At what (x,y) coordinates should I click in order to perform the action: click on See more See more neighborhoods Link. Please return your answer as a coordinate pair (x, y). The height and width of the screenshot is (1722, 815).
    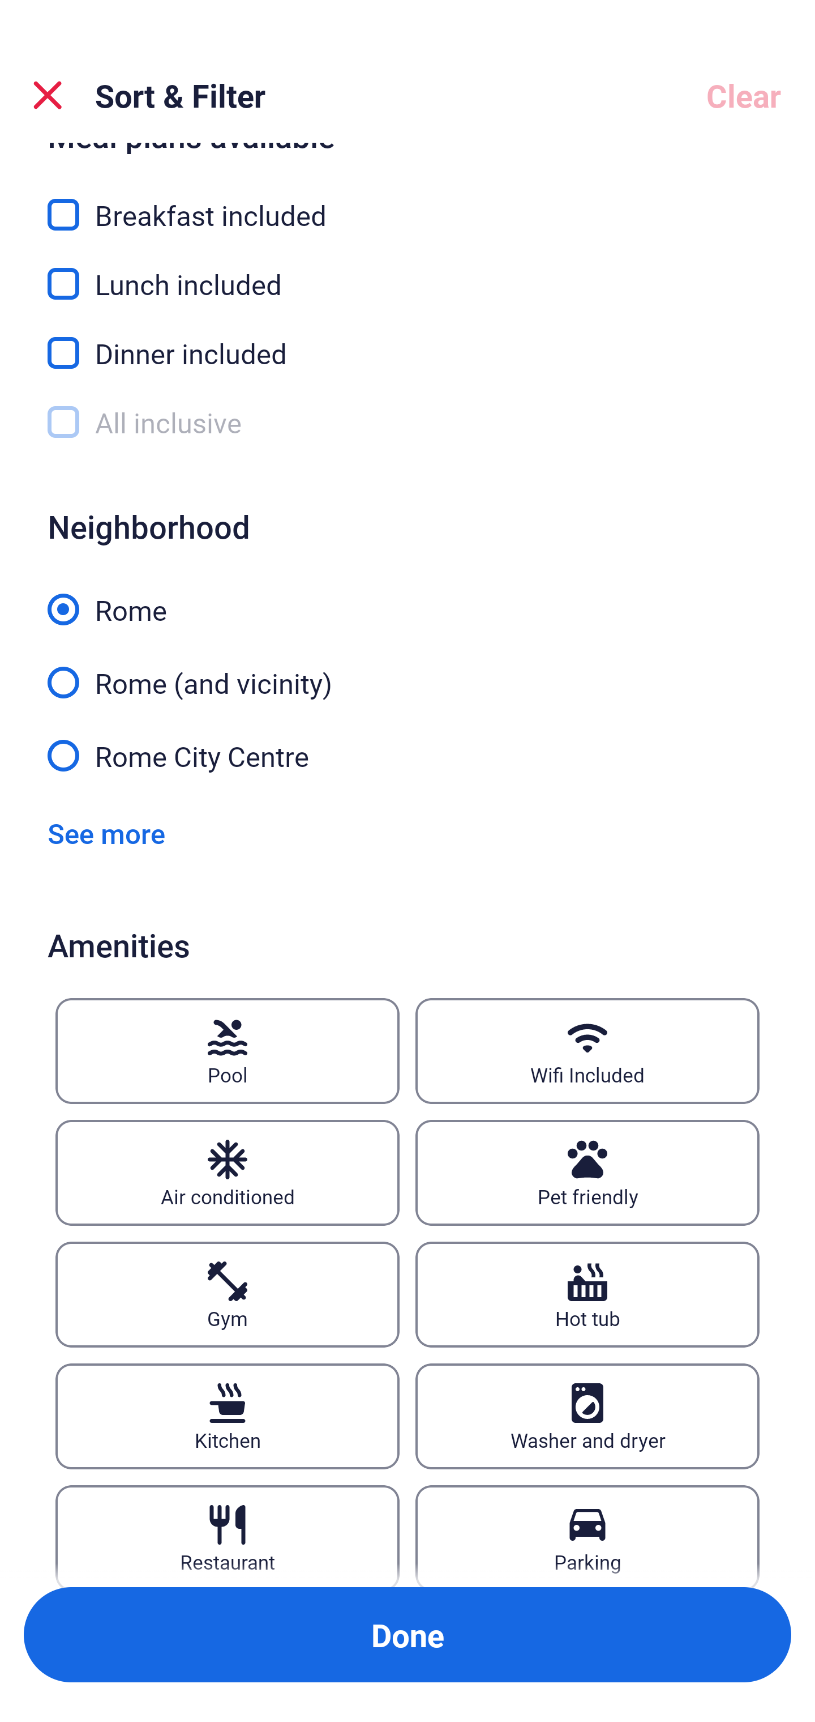
    Looking at the image, I should click on (106, 833).